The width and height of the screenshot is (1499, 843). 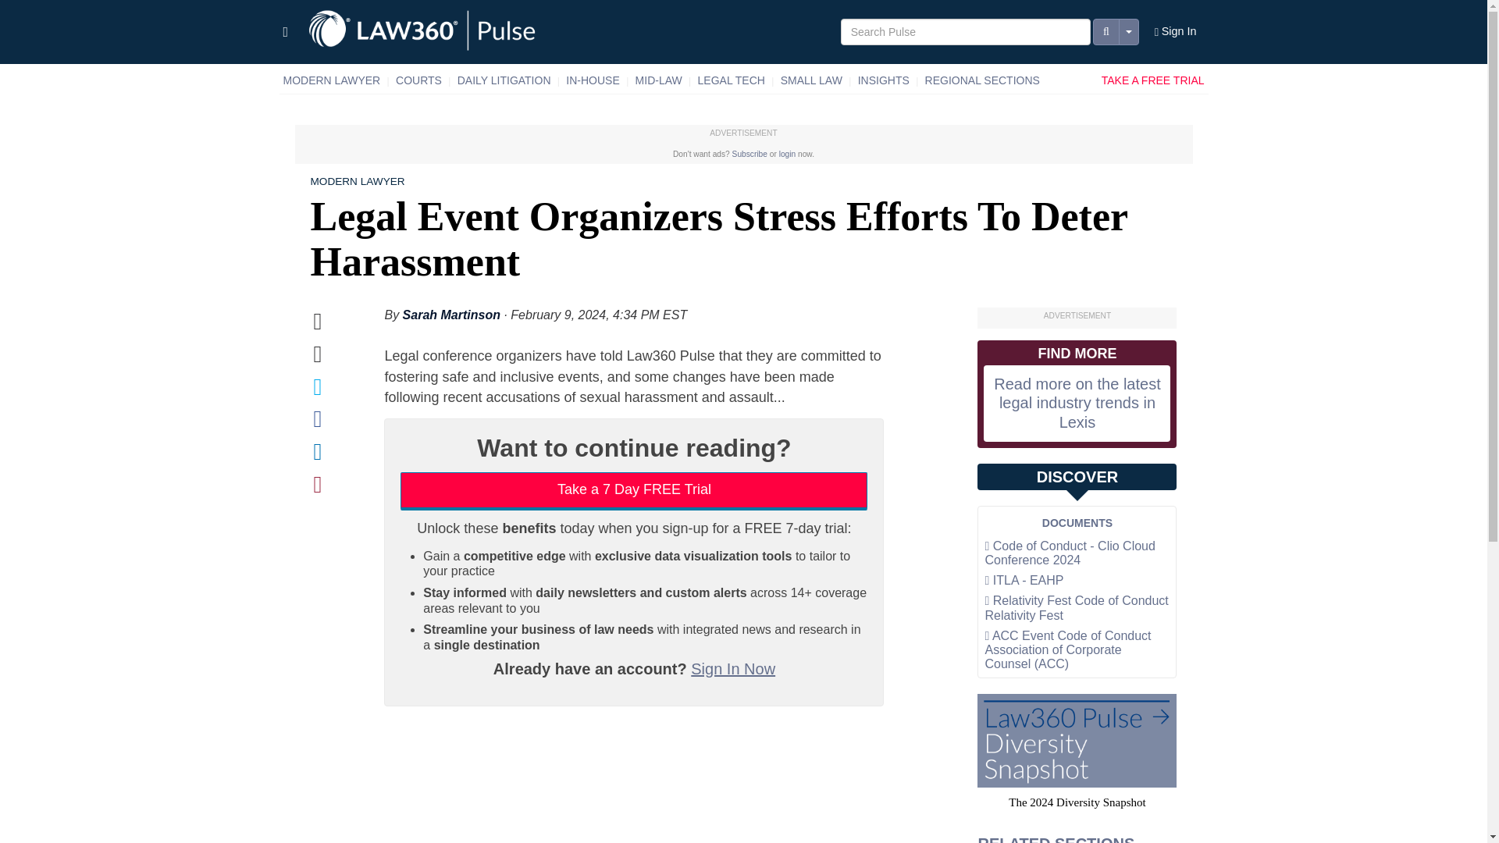 What do you see at coordinates (731, 80) in the screenshot?
I see `Legal Tech` at bounding box center [731, 80].